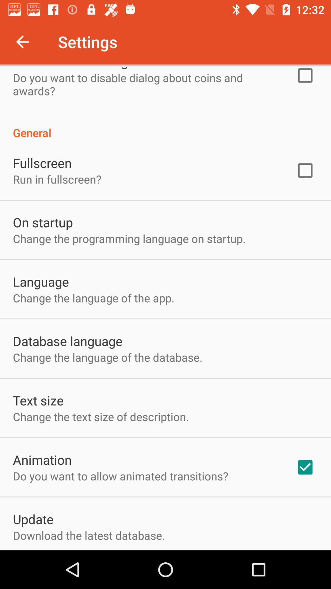 The height and width of the screenshot is (589, 331). Describe the element at coordinates (57, 179) in the screenshot. I see `select the item above on startup` at that location.